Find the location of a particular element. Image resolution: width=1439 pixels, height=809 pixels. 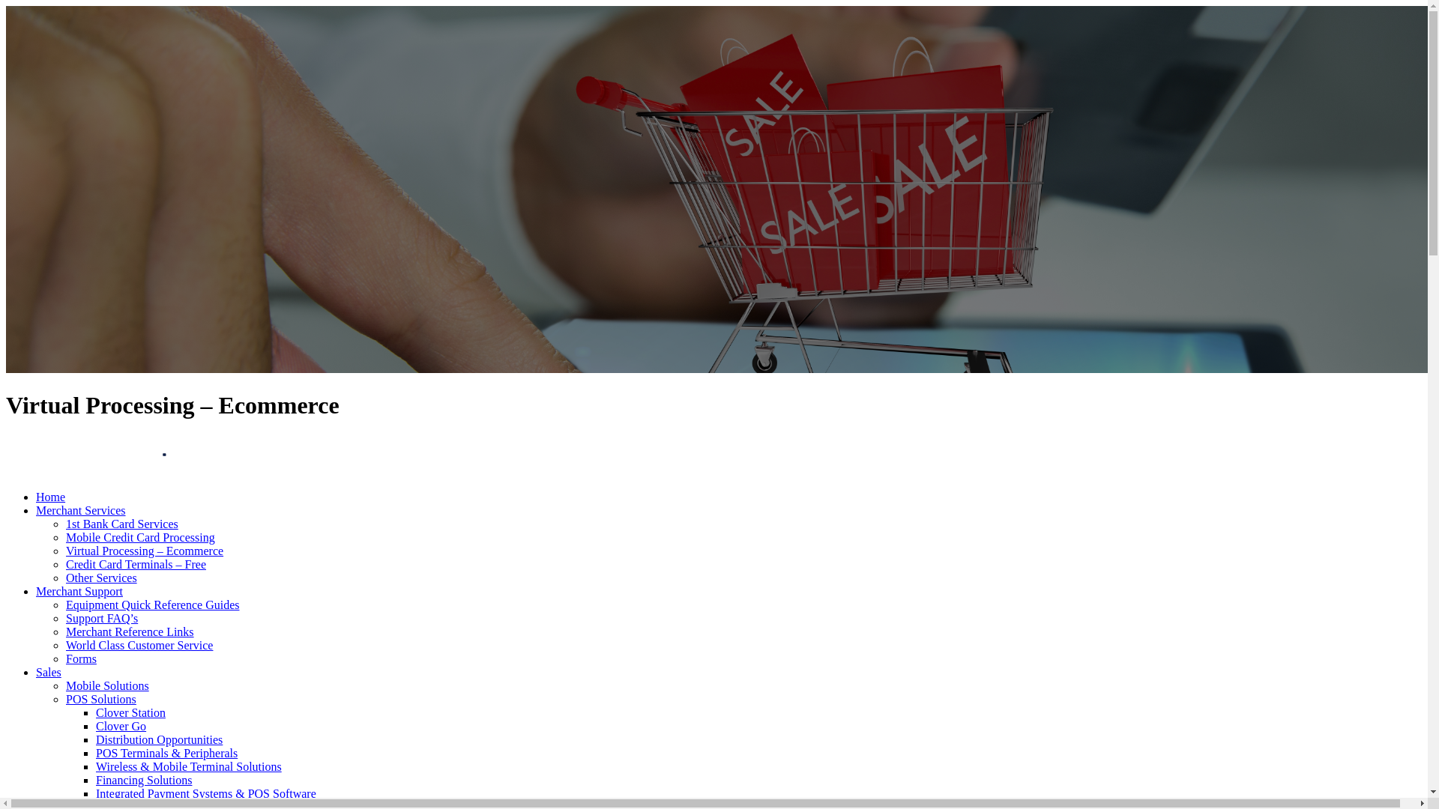

Mobile Solutions is located at coordinates (108, 686).